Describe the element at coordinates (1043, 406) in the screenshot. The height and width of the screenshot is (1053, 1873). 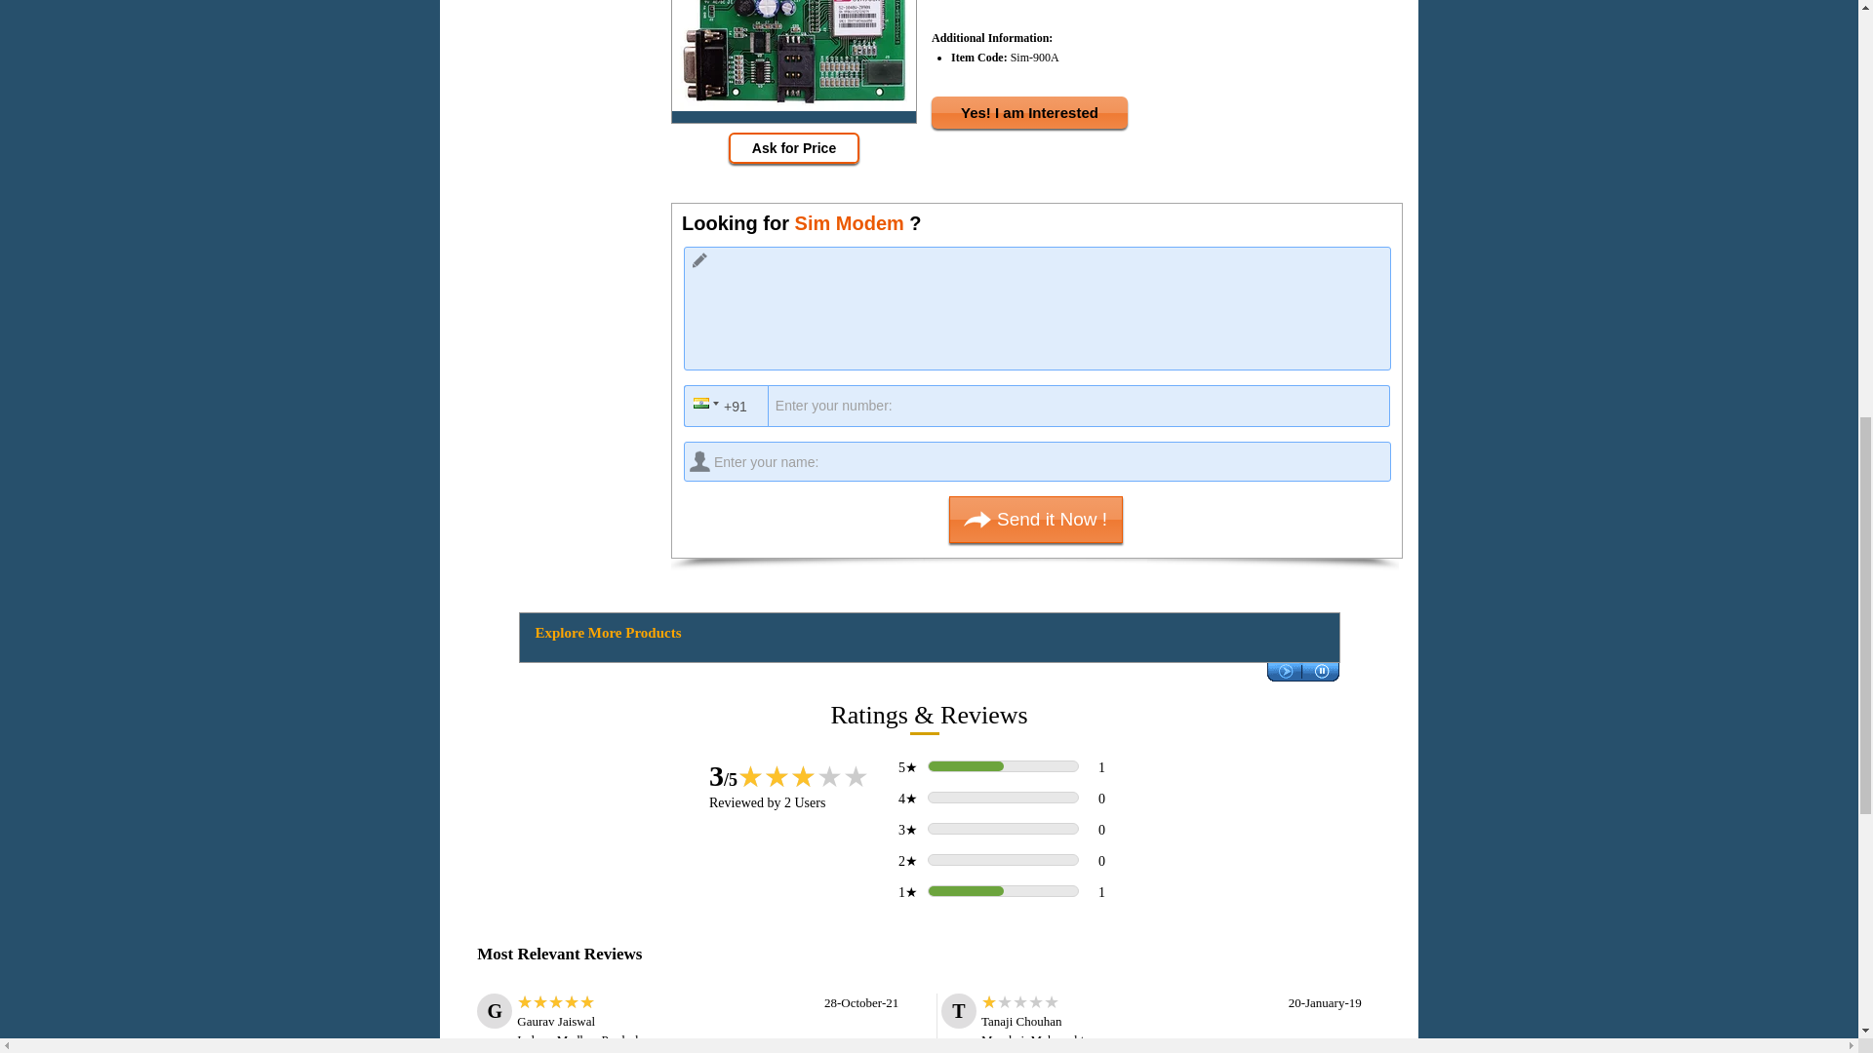
I see `Enter your number:` at that location.